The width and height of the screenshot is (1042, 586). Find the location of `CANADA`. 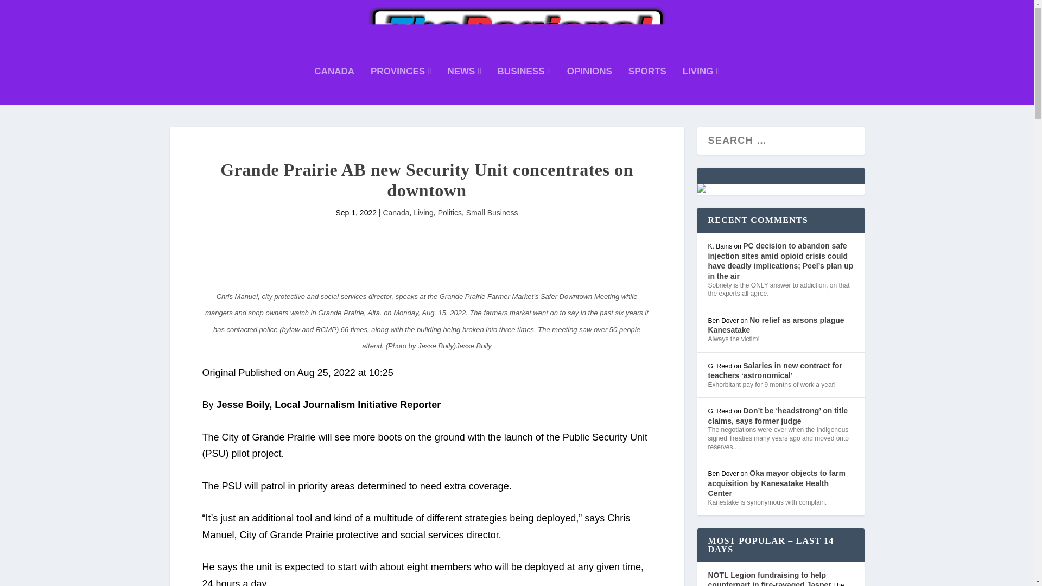

CANADA is located at coordinates (334, 86).